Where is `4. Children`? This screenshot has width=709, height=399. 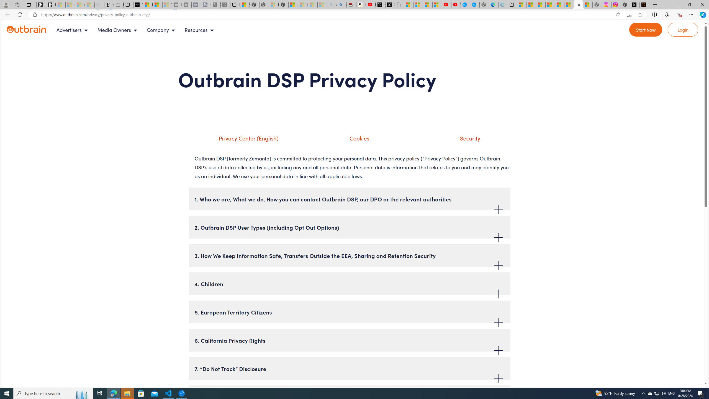
4. Children is located at coordinates (350, 284).